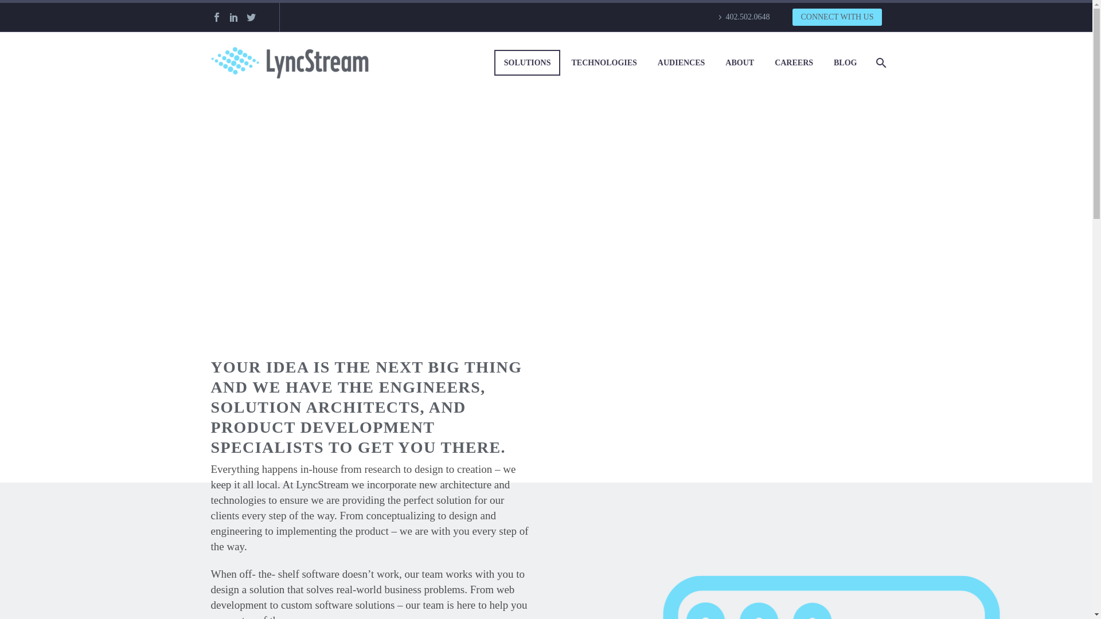  I want to click on BLOG, so click(845, 62).